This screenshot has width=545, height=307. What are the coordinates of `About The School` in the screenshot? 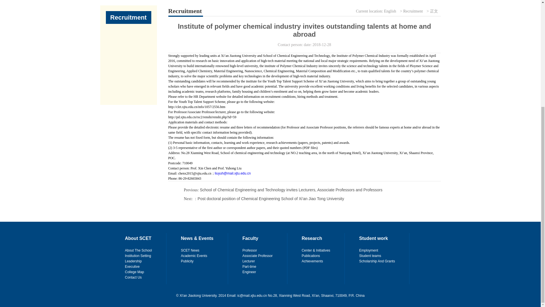 It's located at (138, 250).